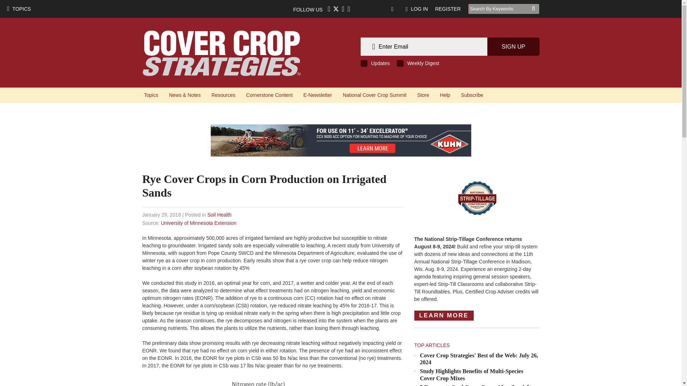 The image size is (687, 386). What do you see at coordinates (477, 385) in the screenshot?
I see `5 Reasons to Seed Cover Crops After Specialty Crops` at bounding box center [477, 385].